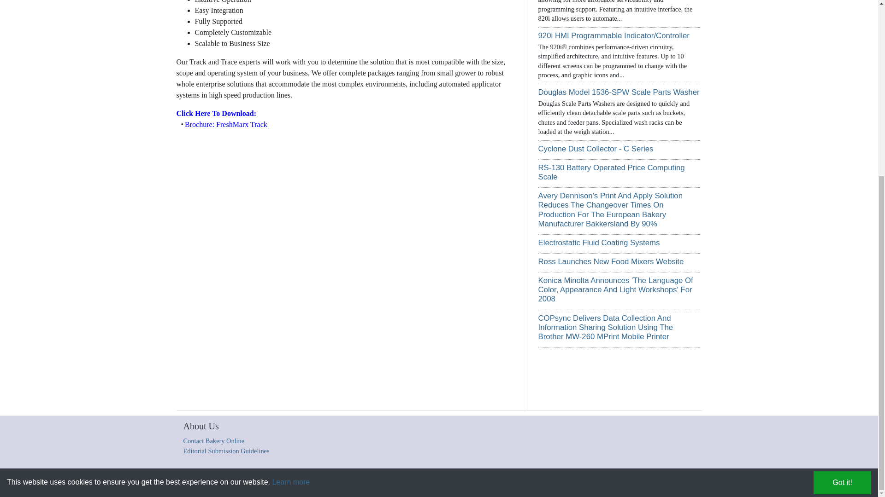  Describe the element at coordinates (226, 451) in the screenshot. I see `Editorial Submission Guidelines` at that location.